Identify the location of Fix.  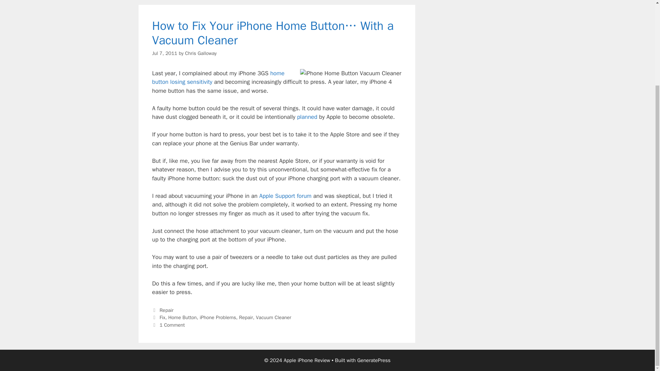
(162, 317).